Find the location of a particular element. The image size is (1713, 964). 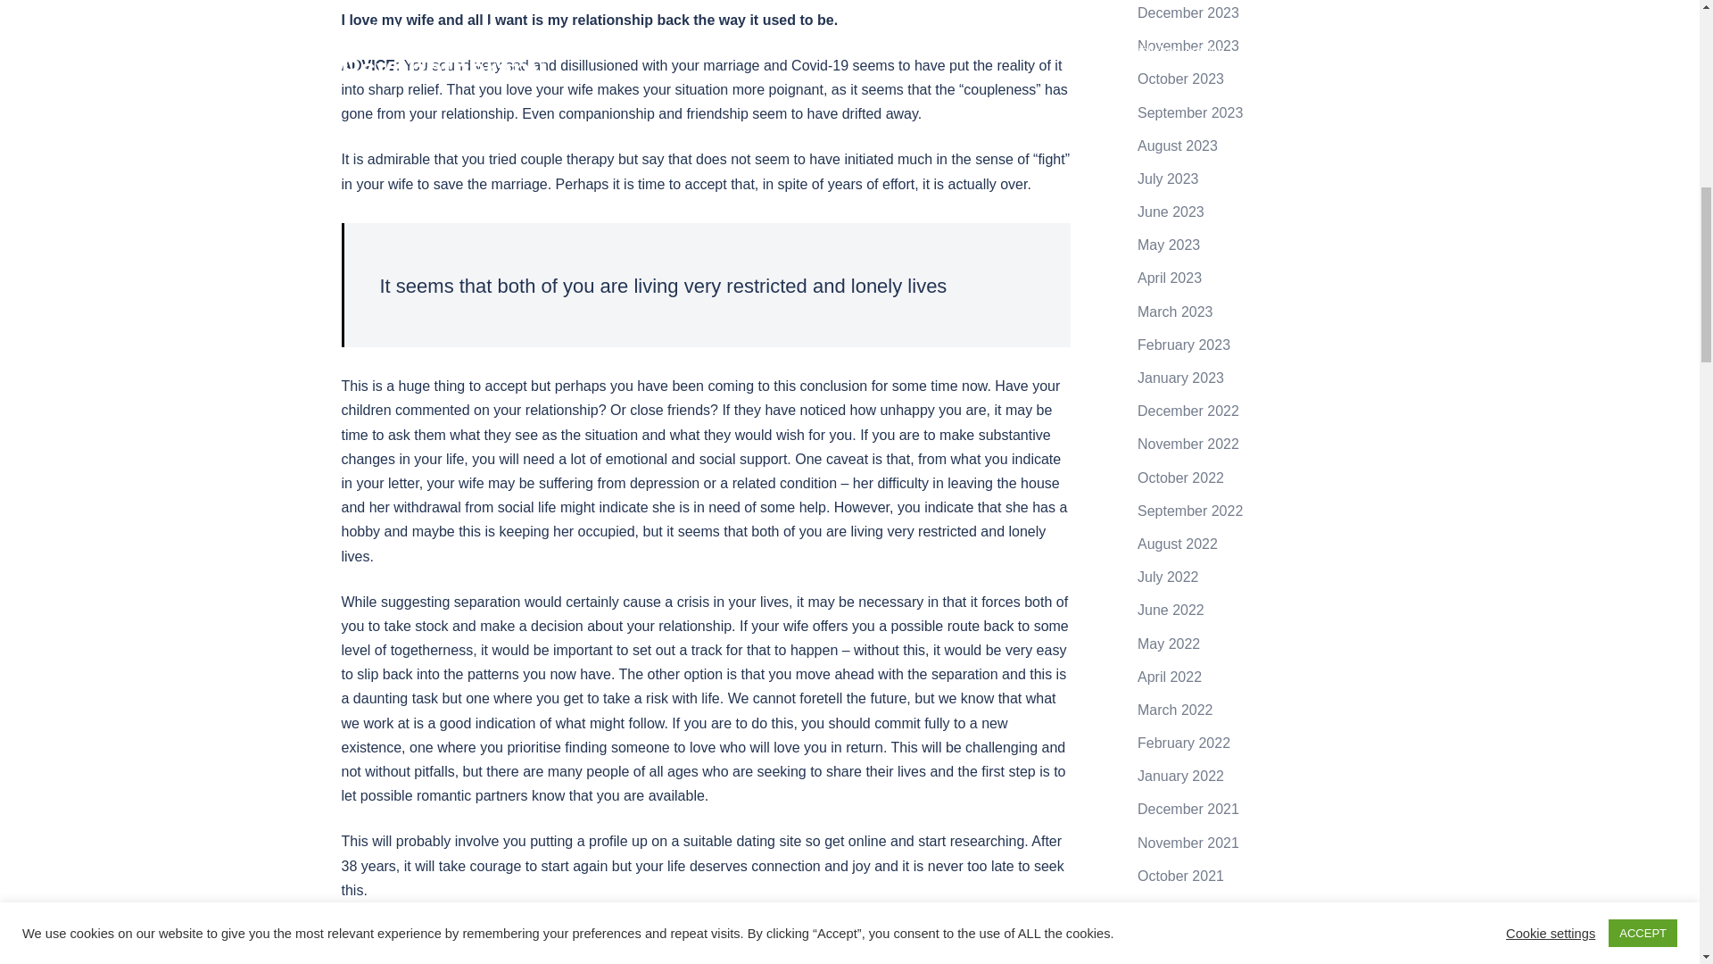

June 2023 is located at coordinates (1171, 212).